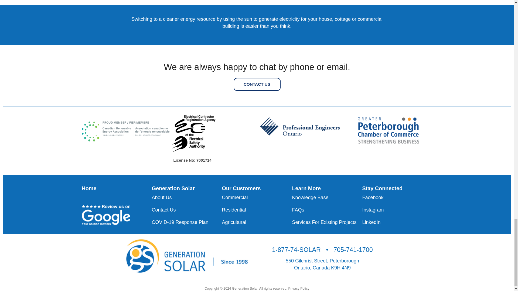 The image size is (518, 291). I want to click on Home, so click(89, 188).